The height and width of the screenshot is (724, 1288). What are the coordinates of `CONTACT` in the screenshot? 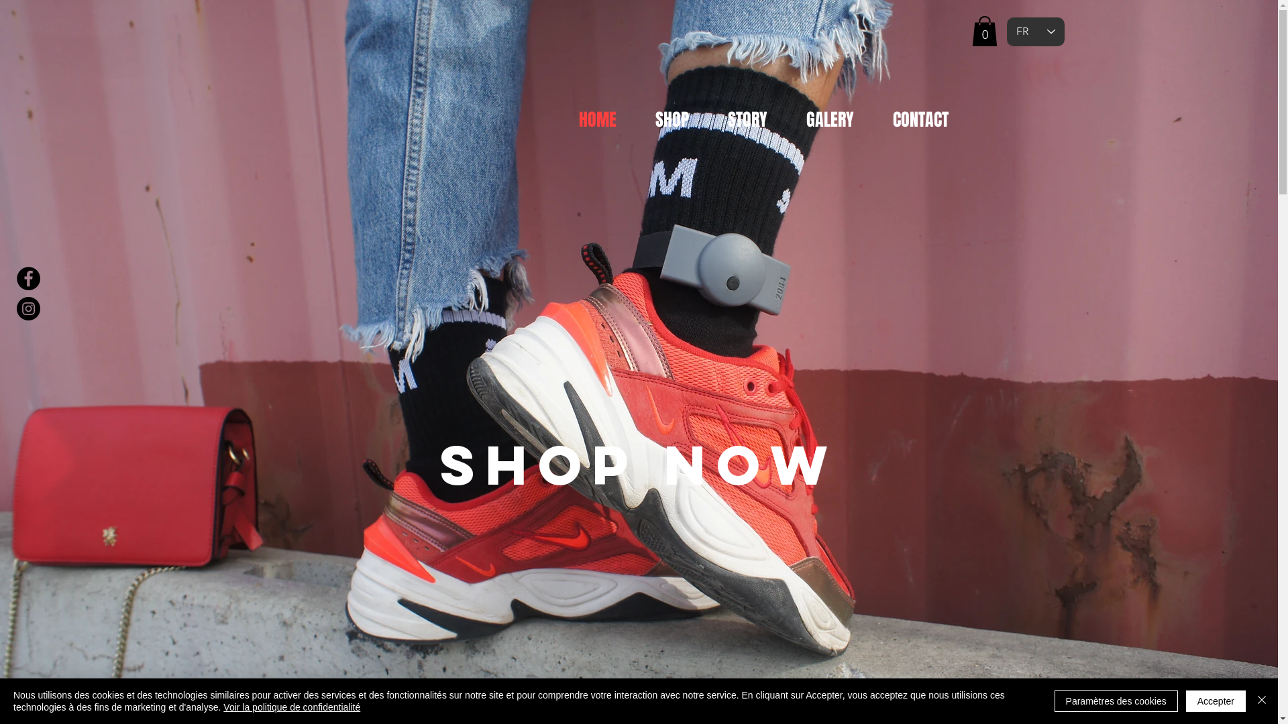 It's located at (920, 119).